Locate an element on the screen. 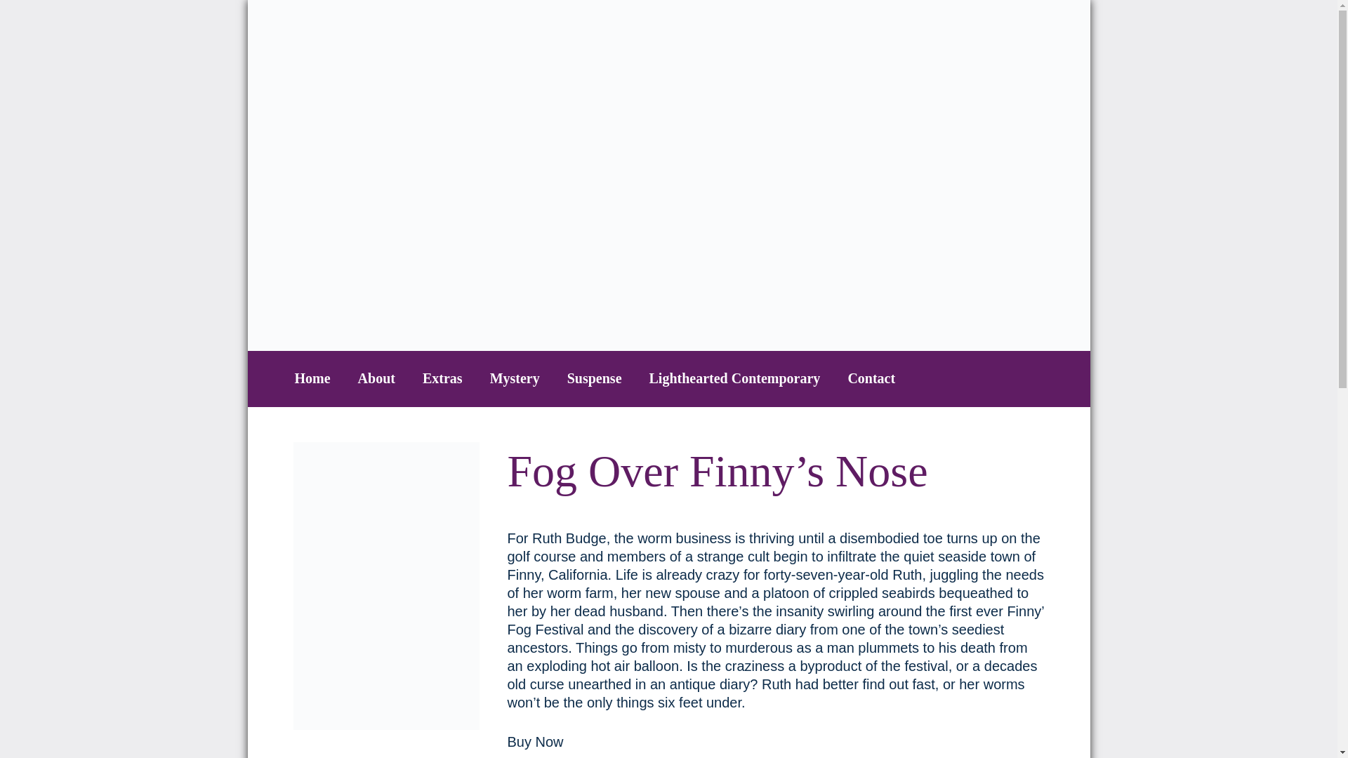  Home is located at coordinates (312, 378).